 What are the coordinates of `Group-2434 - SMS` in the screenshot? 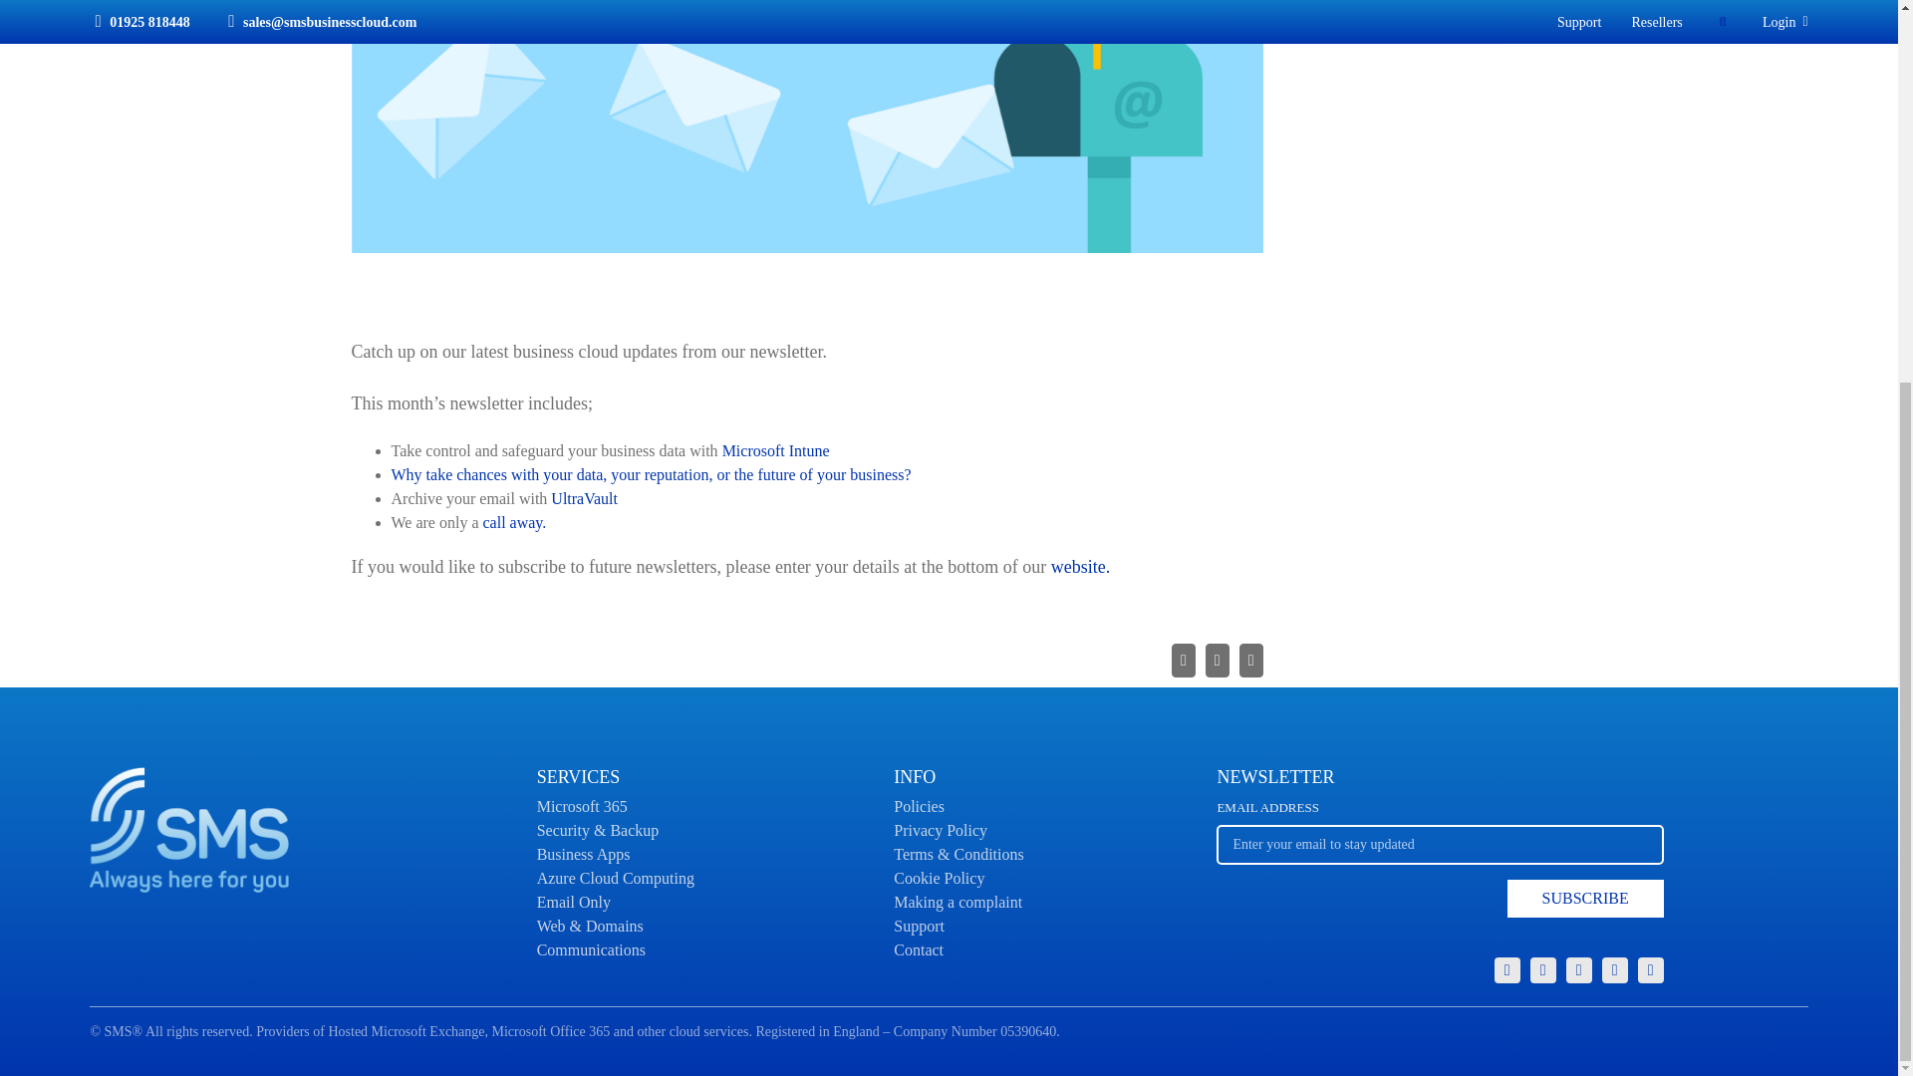 It's located at (1439, 865).